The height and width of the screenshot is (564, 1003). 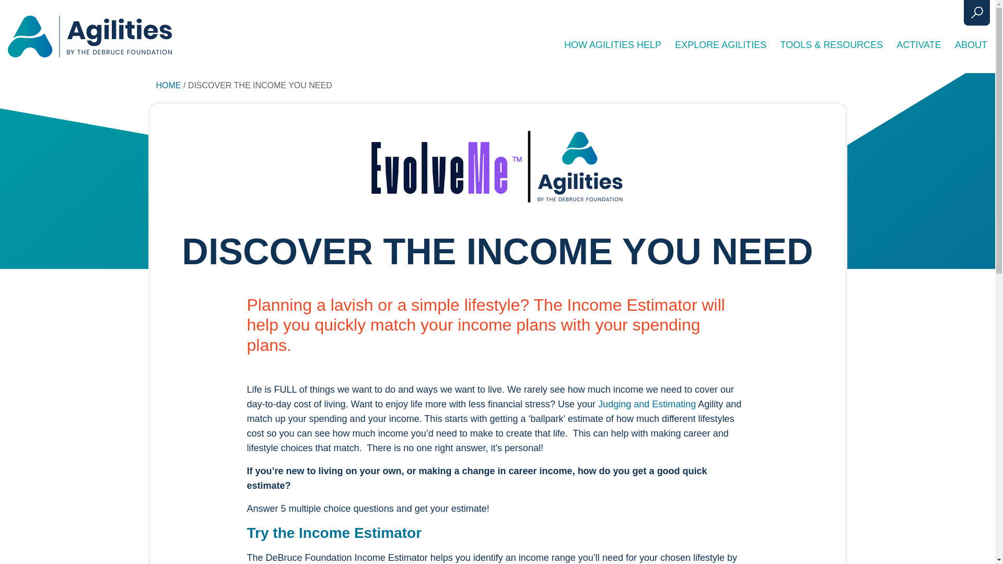 I want to click on EXPLORE AGILITIES, so click(x=720, y=45).